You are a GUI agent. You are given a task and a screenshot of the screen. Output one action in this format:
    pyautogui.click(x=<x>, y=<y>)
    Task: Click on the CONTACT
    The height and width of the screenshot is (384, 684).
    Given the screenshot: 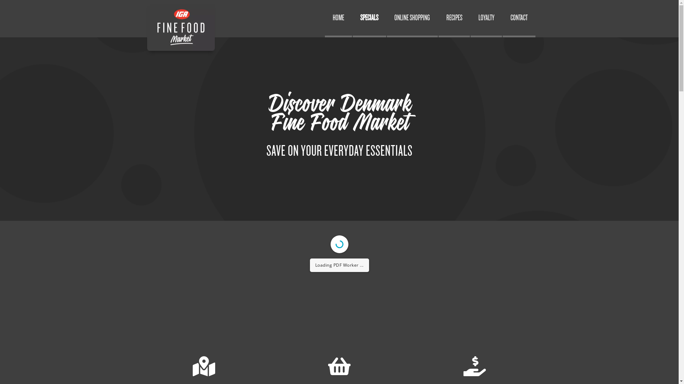 What is the action you would take?
    pyautogui.click(x=519, y=18)
    